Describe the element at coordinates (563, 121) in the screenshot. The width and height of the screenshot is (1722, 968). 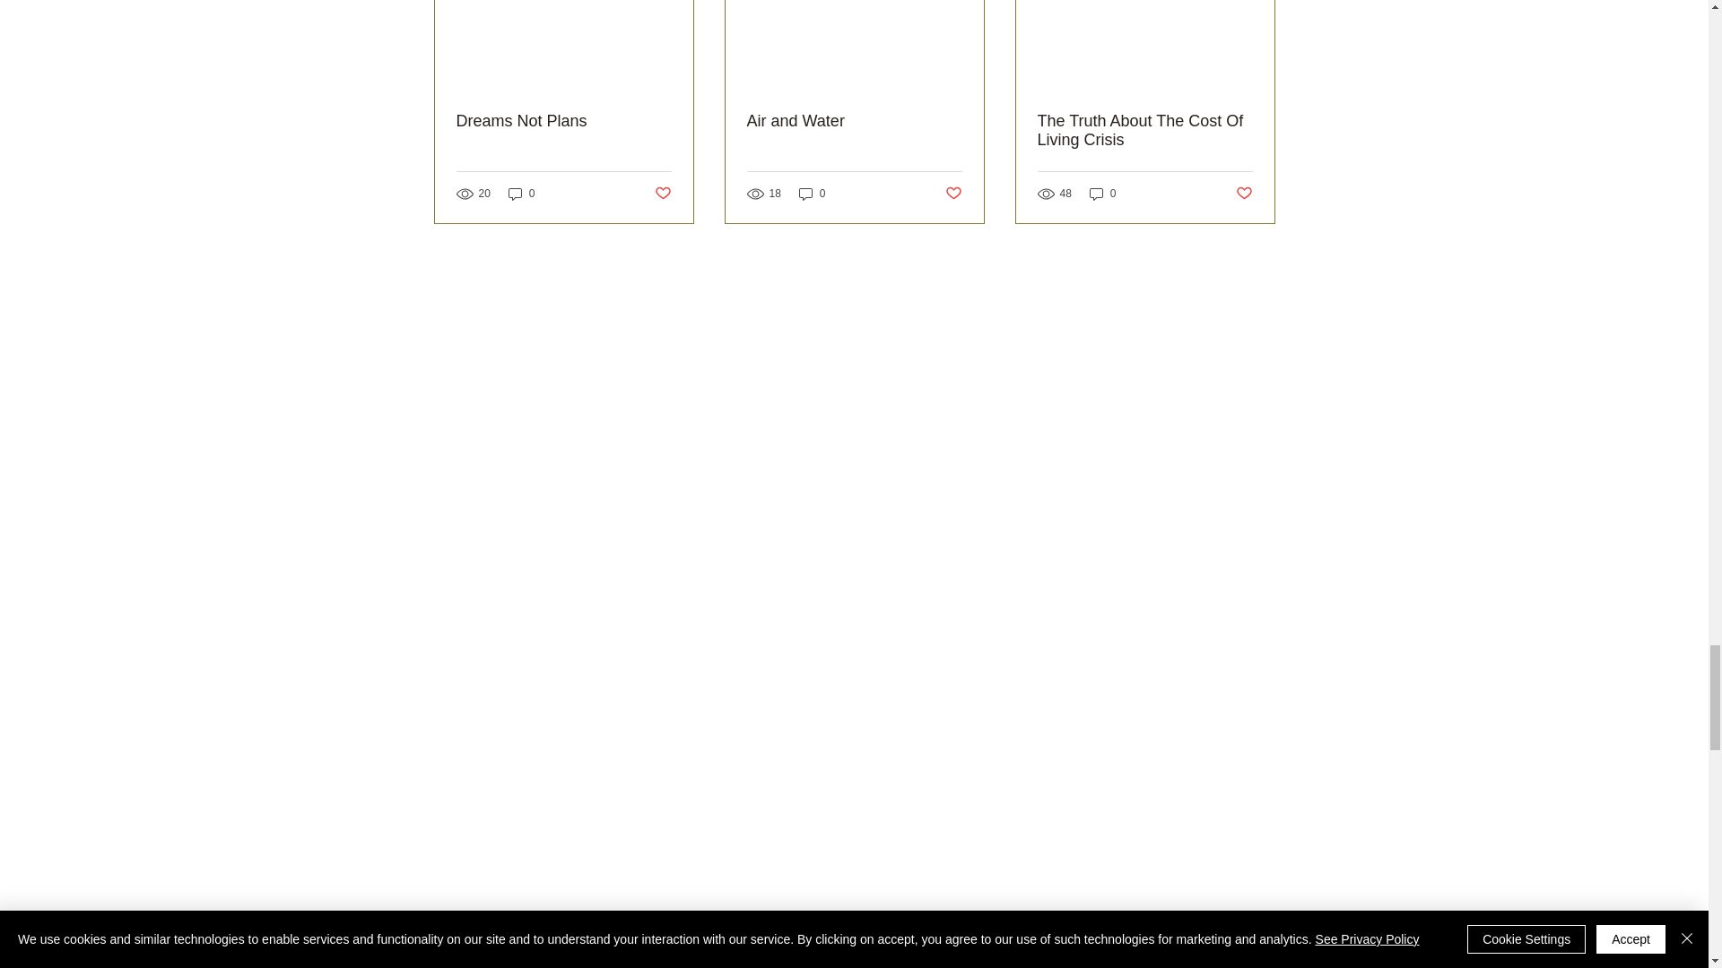
I see `Dreams Not Plans` at that location.